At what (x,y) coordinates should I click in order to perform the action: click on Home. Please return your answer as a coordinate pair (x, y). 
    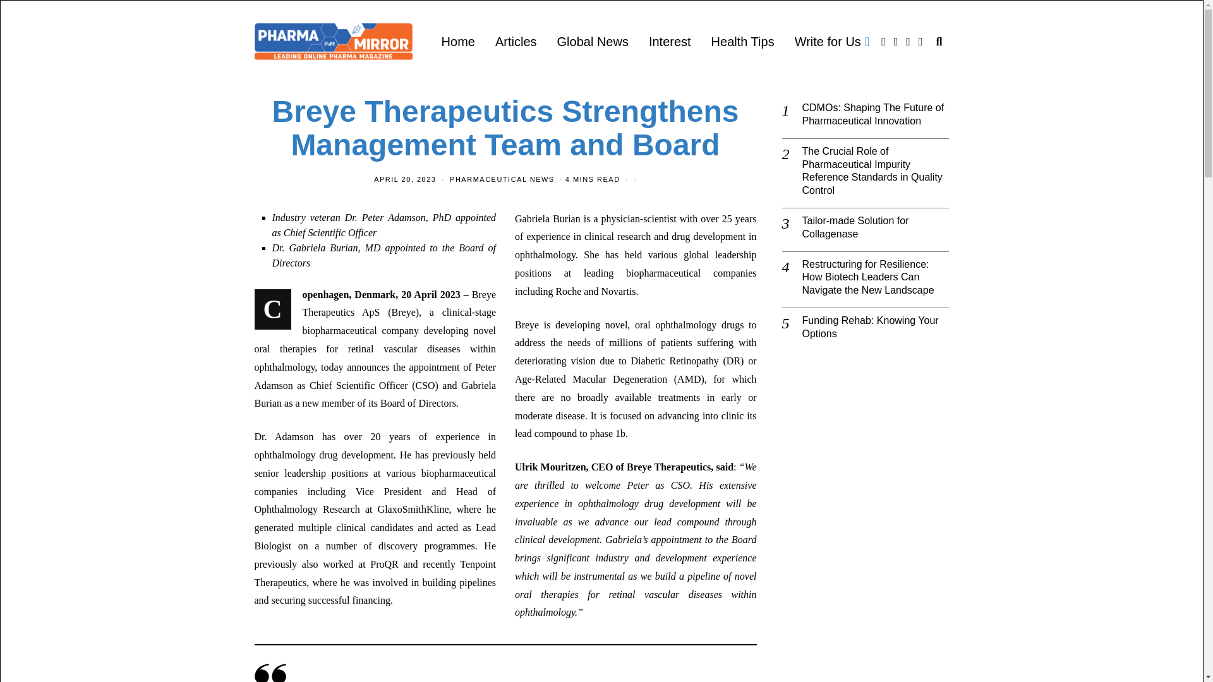
    Looking at the image, I should click on (459, 42).